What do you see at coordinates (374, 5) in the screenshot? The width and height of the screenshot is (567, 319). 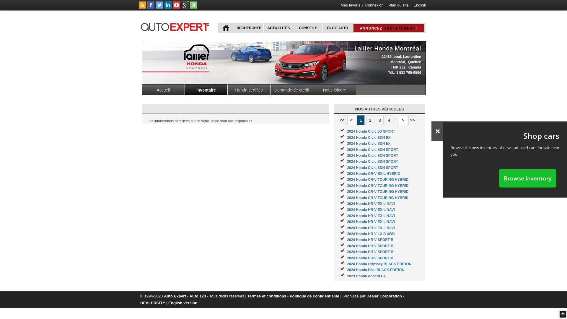 I see `Connexion` at bounding box center [374, 5].